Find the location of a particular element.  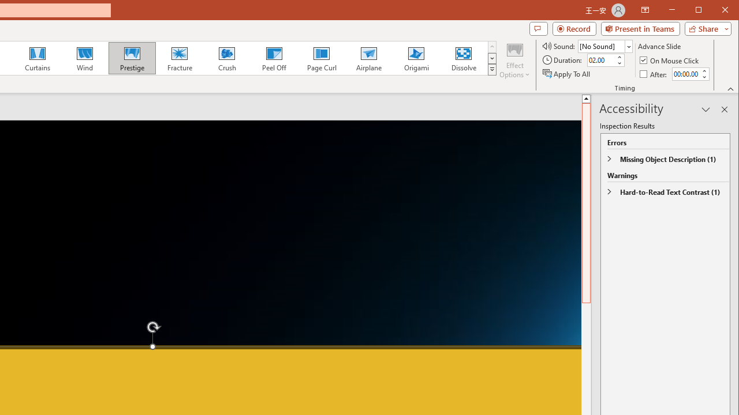

Collapse the Ribbon is located at coordinates (731, 89).